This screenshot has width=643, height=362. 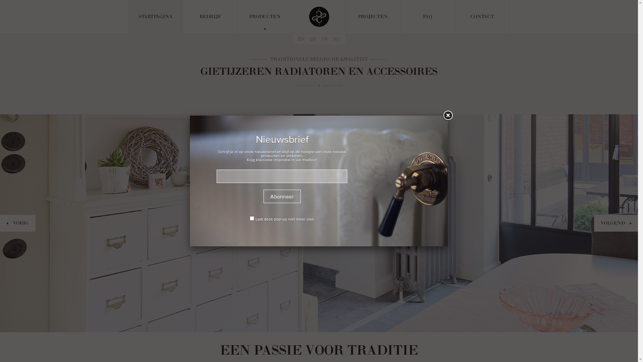 I want to click on BEDRIJF, so click(x=210, y=17).